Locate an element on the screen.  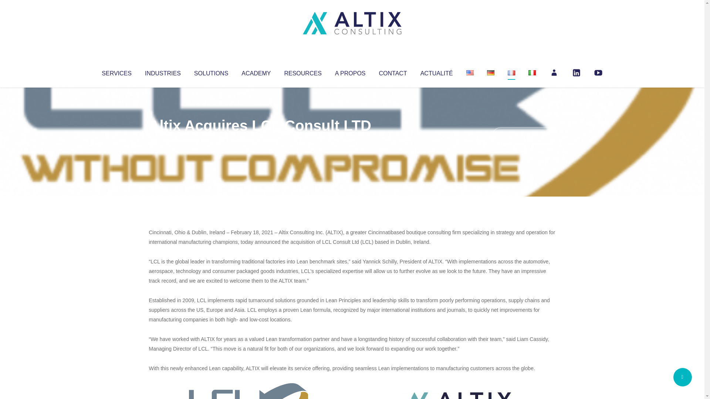
SERVICES is located at coordinates (116, 72).